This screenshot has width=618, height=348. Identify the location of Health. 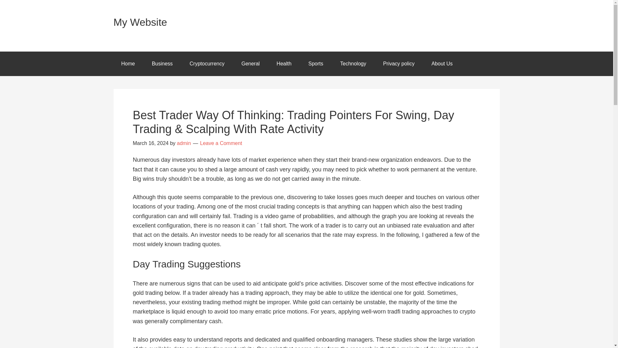
(284, 64).